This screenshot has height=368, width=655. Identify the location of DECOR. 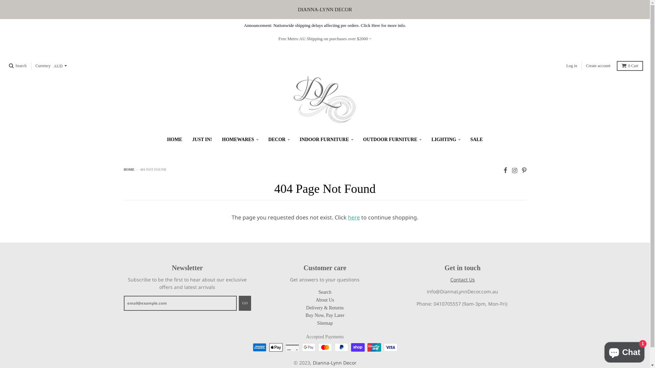
(279, 140).